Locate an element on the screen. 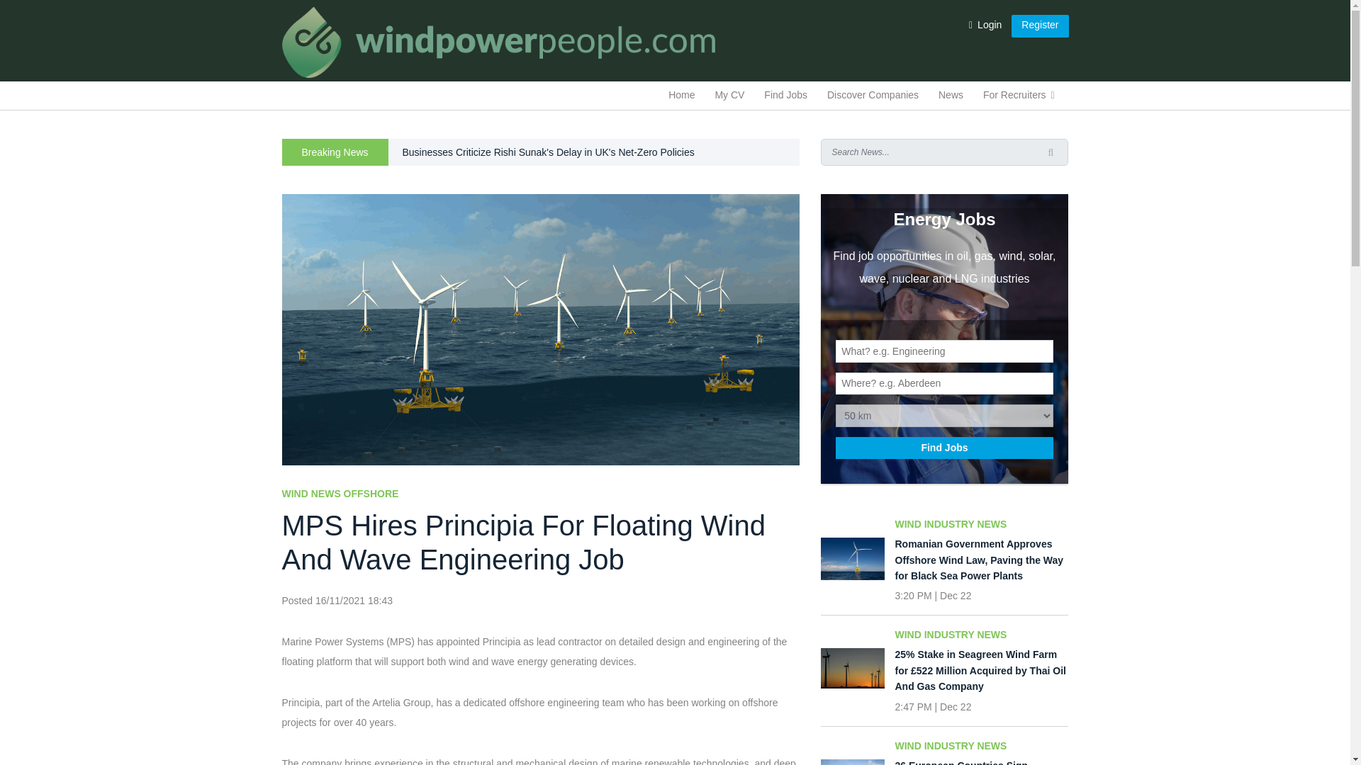 The height and width of the screenshot is (765, 1361). Home is located at coordinates (682, 93).